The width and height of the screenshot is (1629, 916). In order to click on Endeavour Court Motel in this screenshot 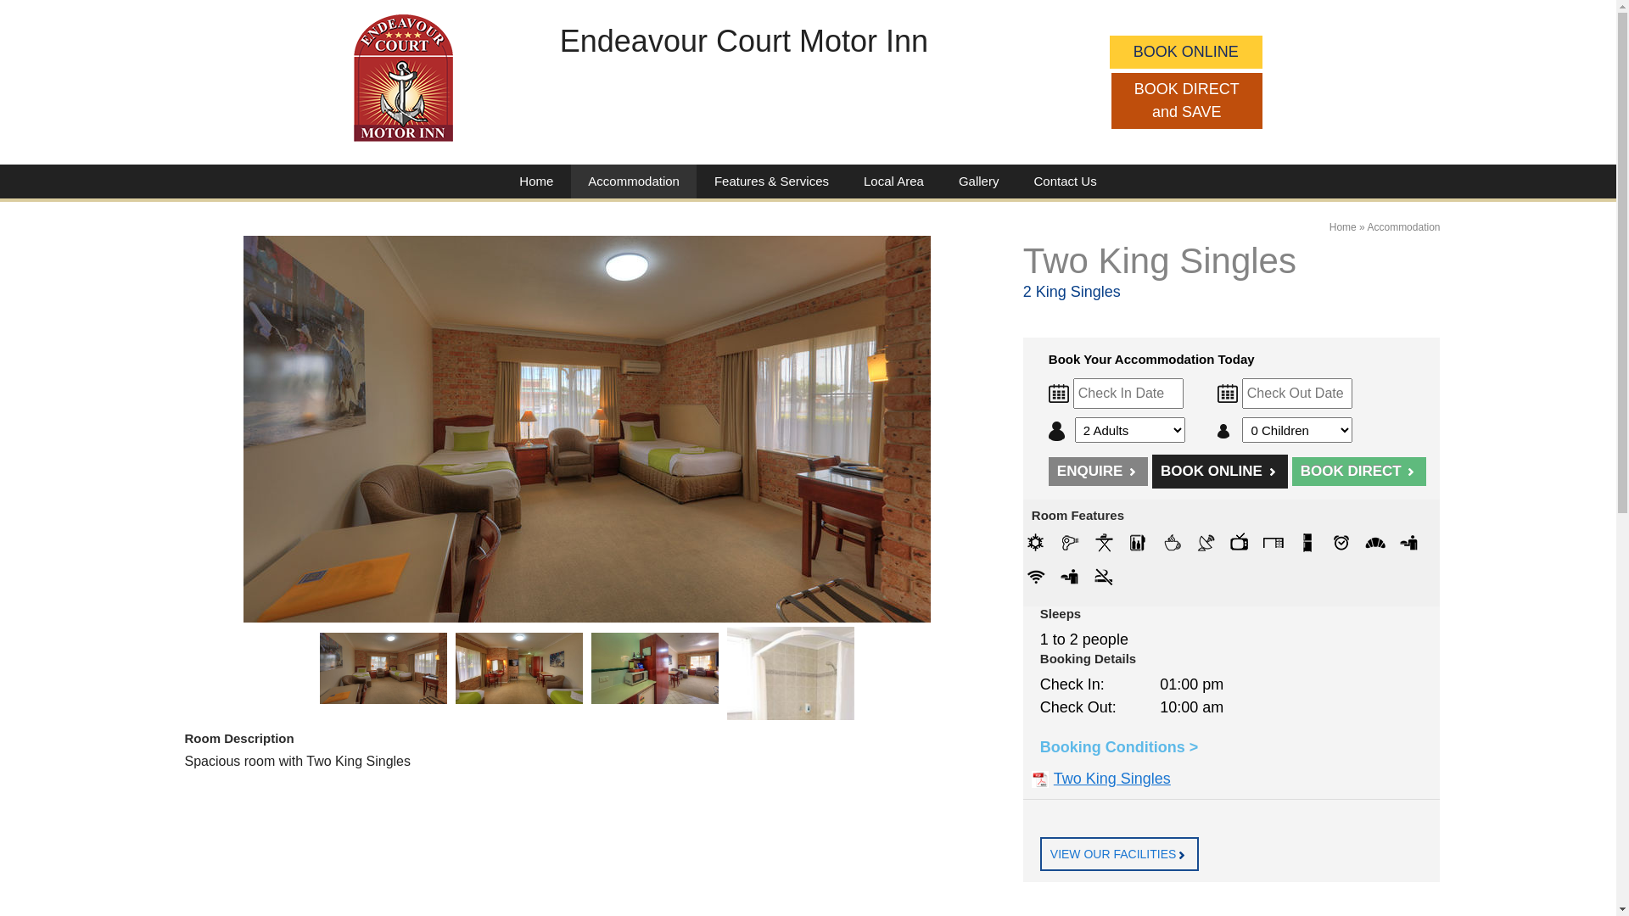, I will do `click(404, 78)`.